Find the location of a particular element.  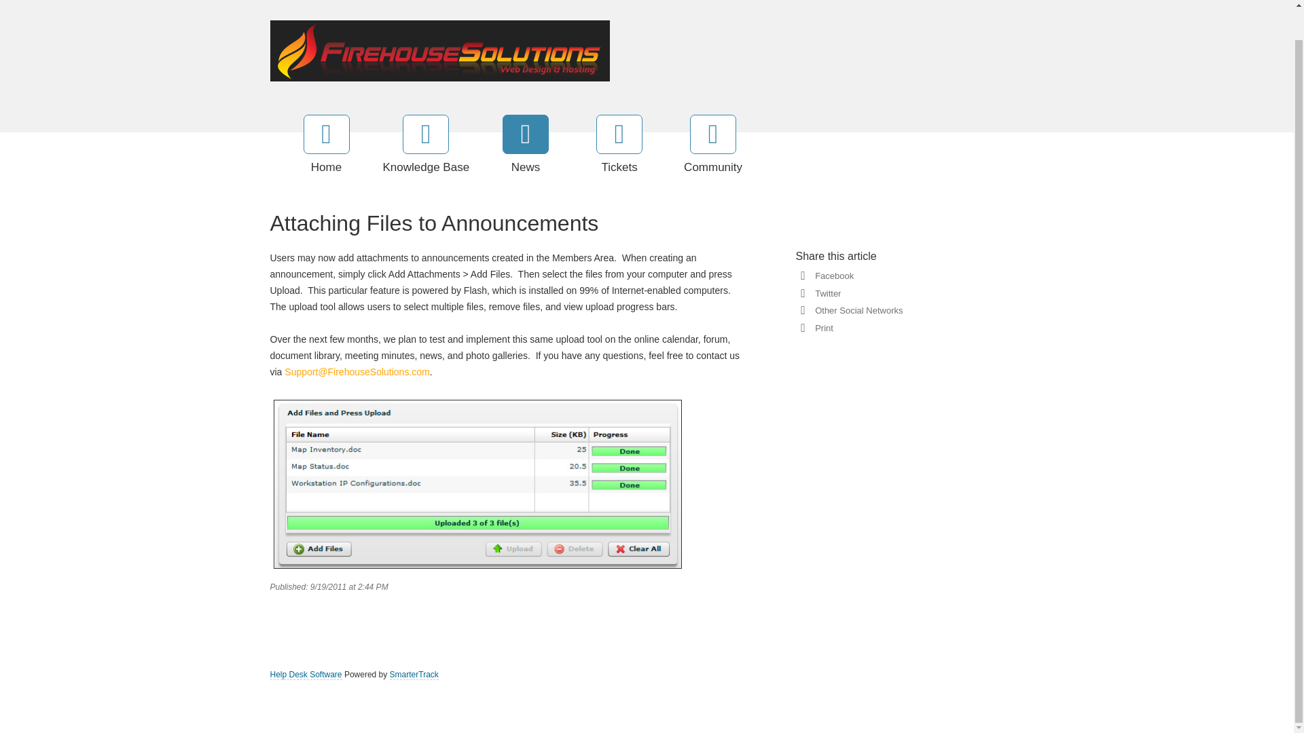

Firehouse Solutions is located at coordinates (440, 49).